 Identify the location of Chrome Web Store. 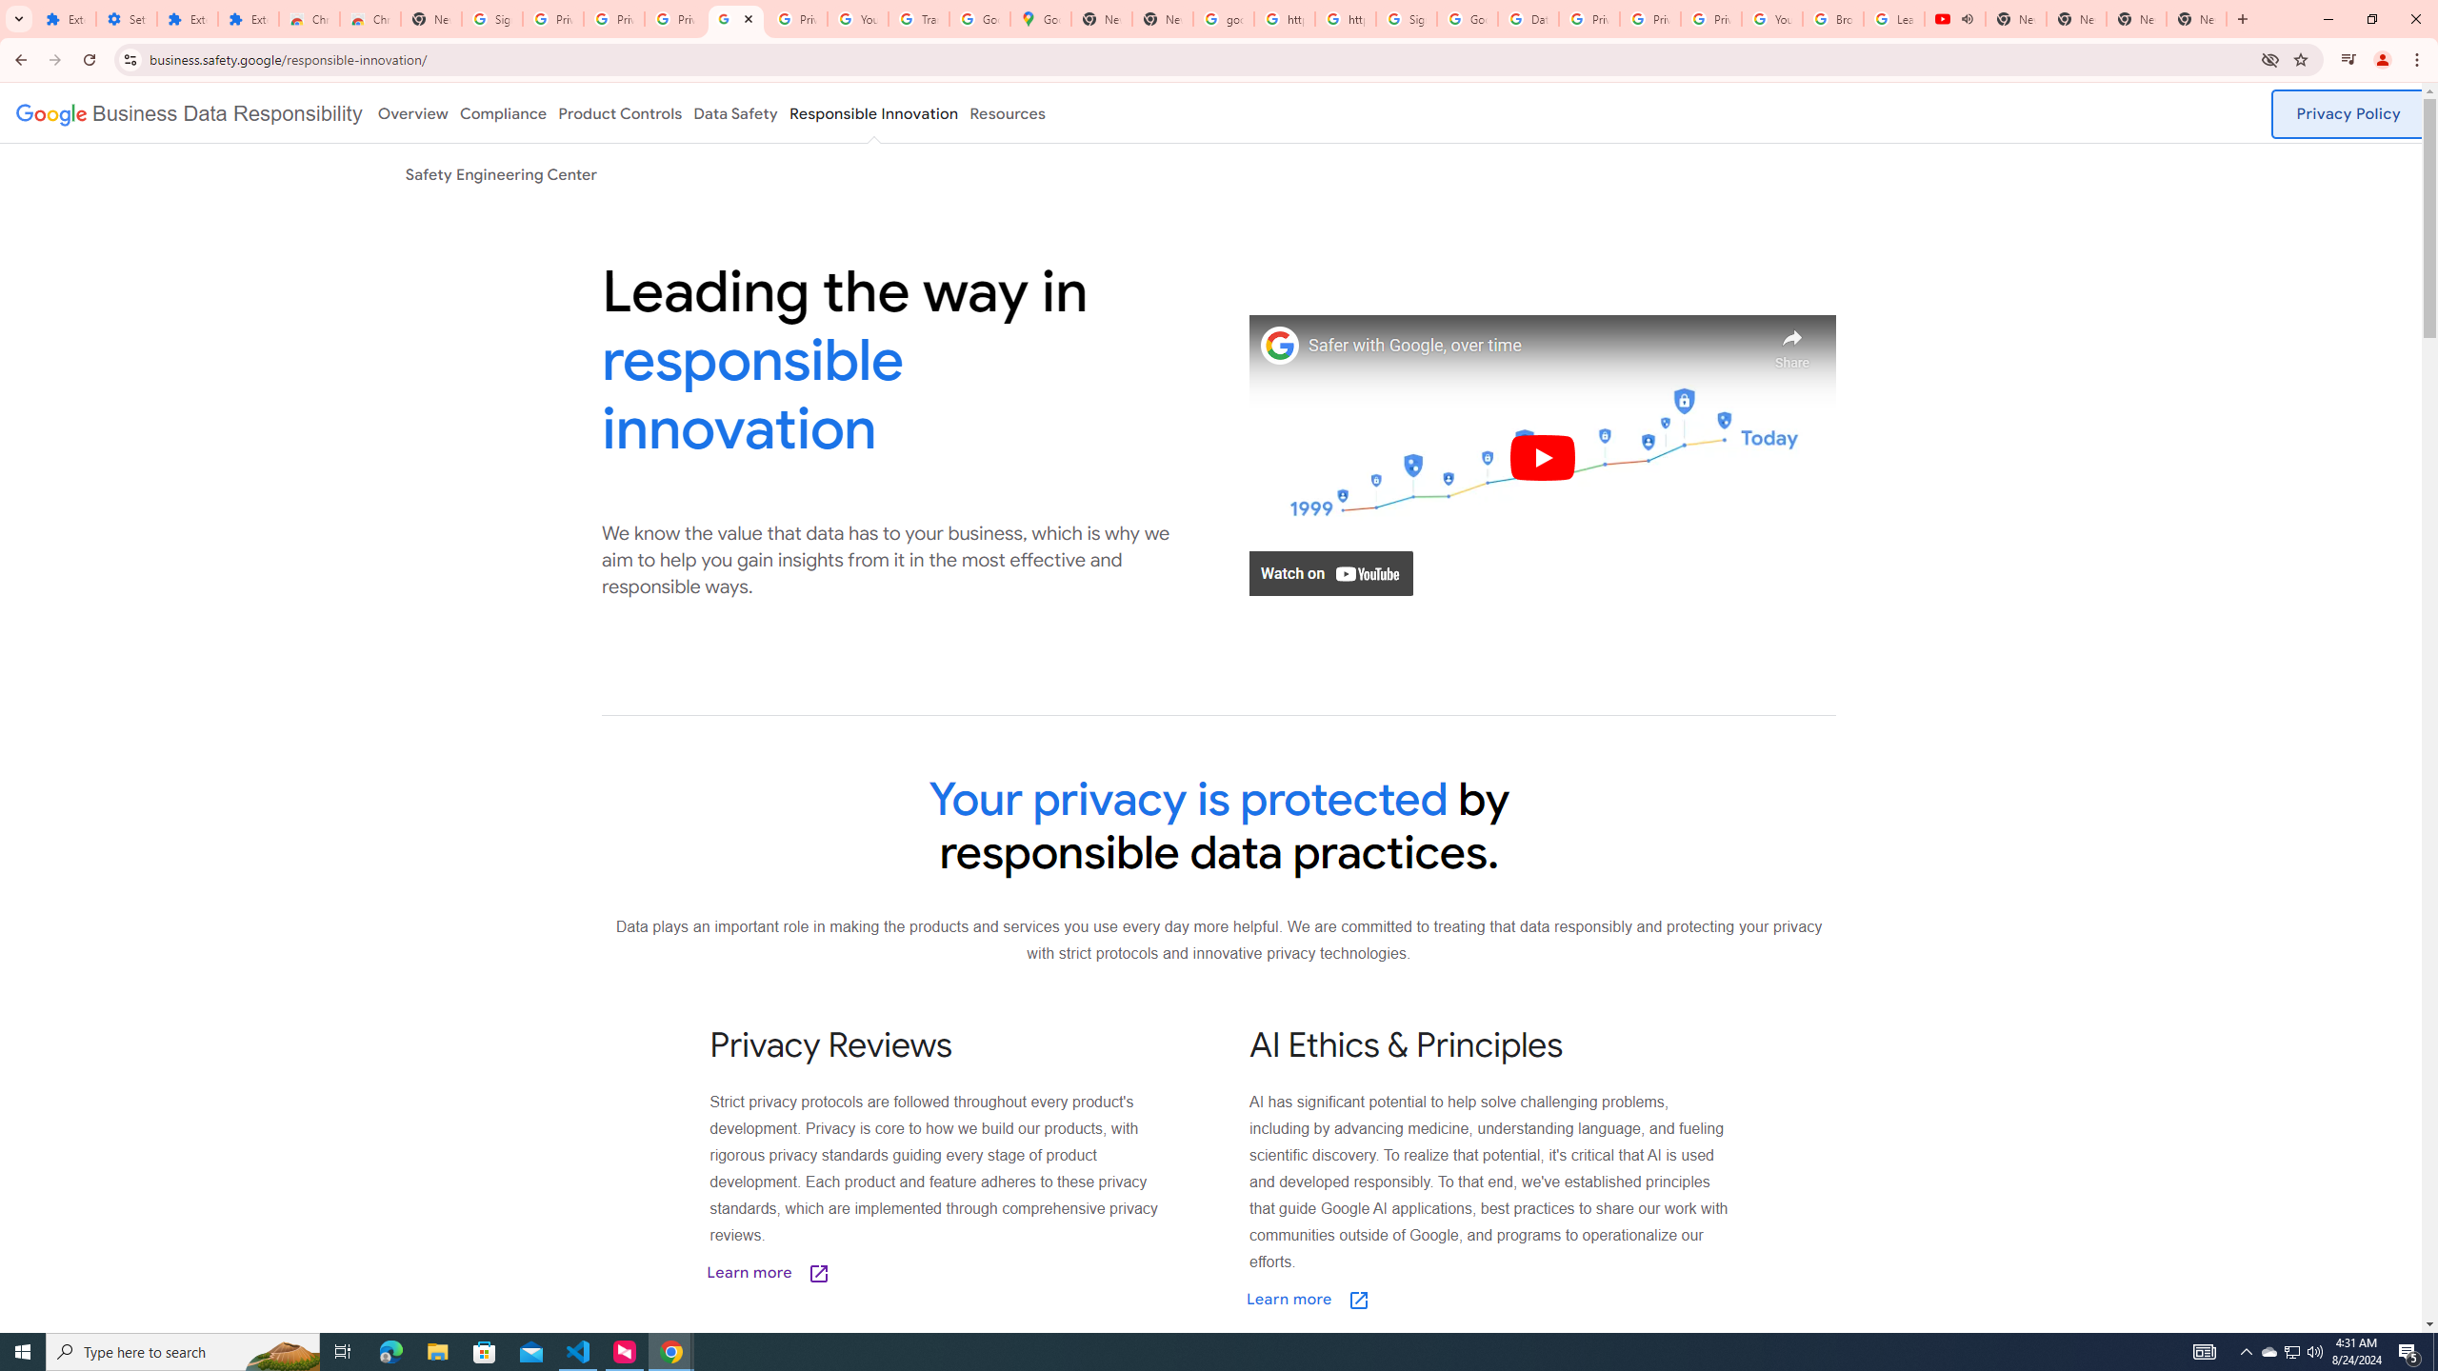
(310, 19).